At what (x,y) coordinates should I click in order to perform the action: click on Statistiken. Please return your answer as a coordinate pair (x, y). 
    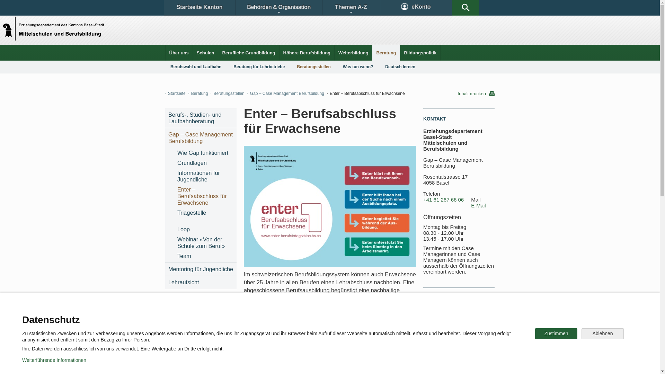
    Looking at the image, I should click on (314, 317).